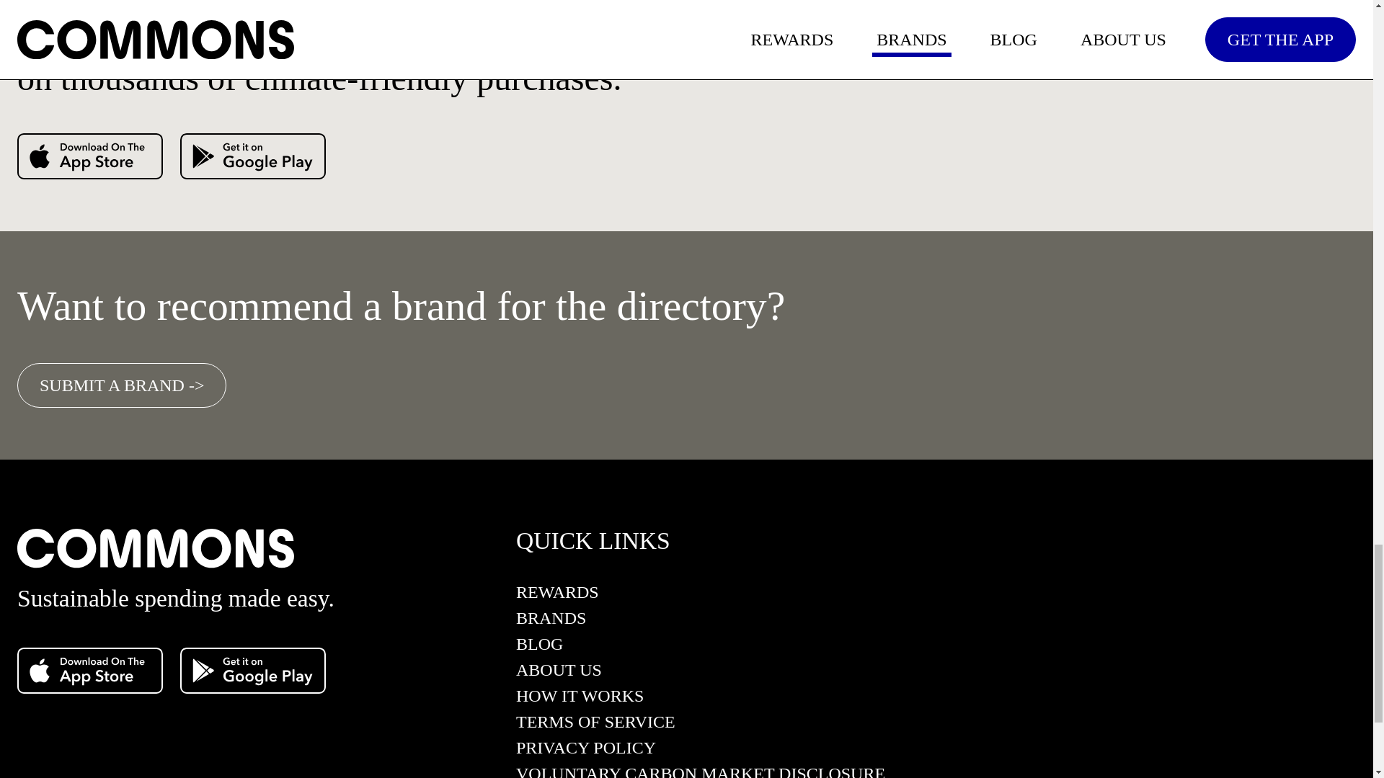 This screenshot has width=1384, height=778. I want to click on BLOG, so click(701, 648).